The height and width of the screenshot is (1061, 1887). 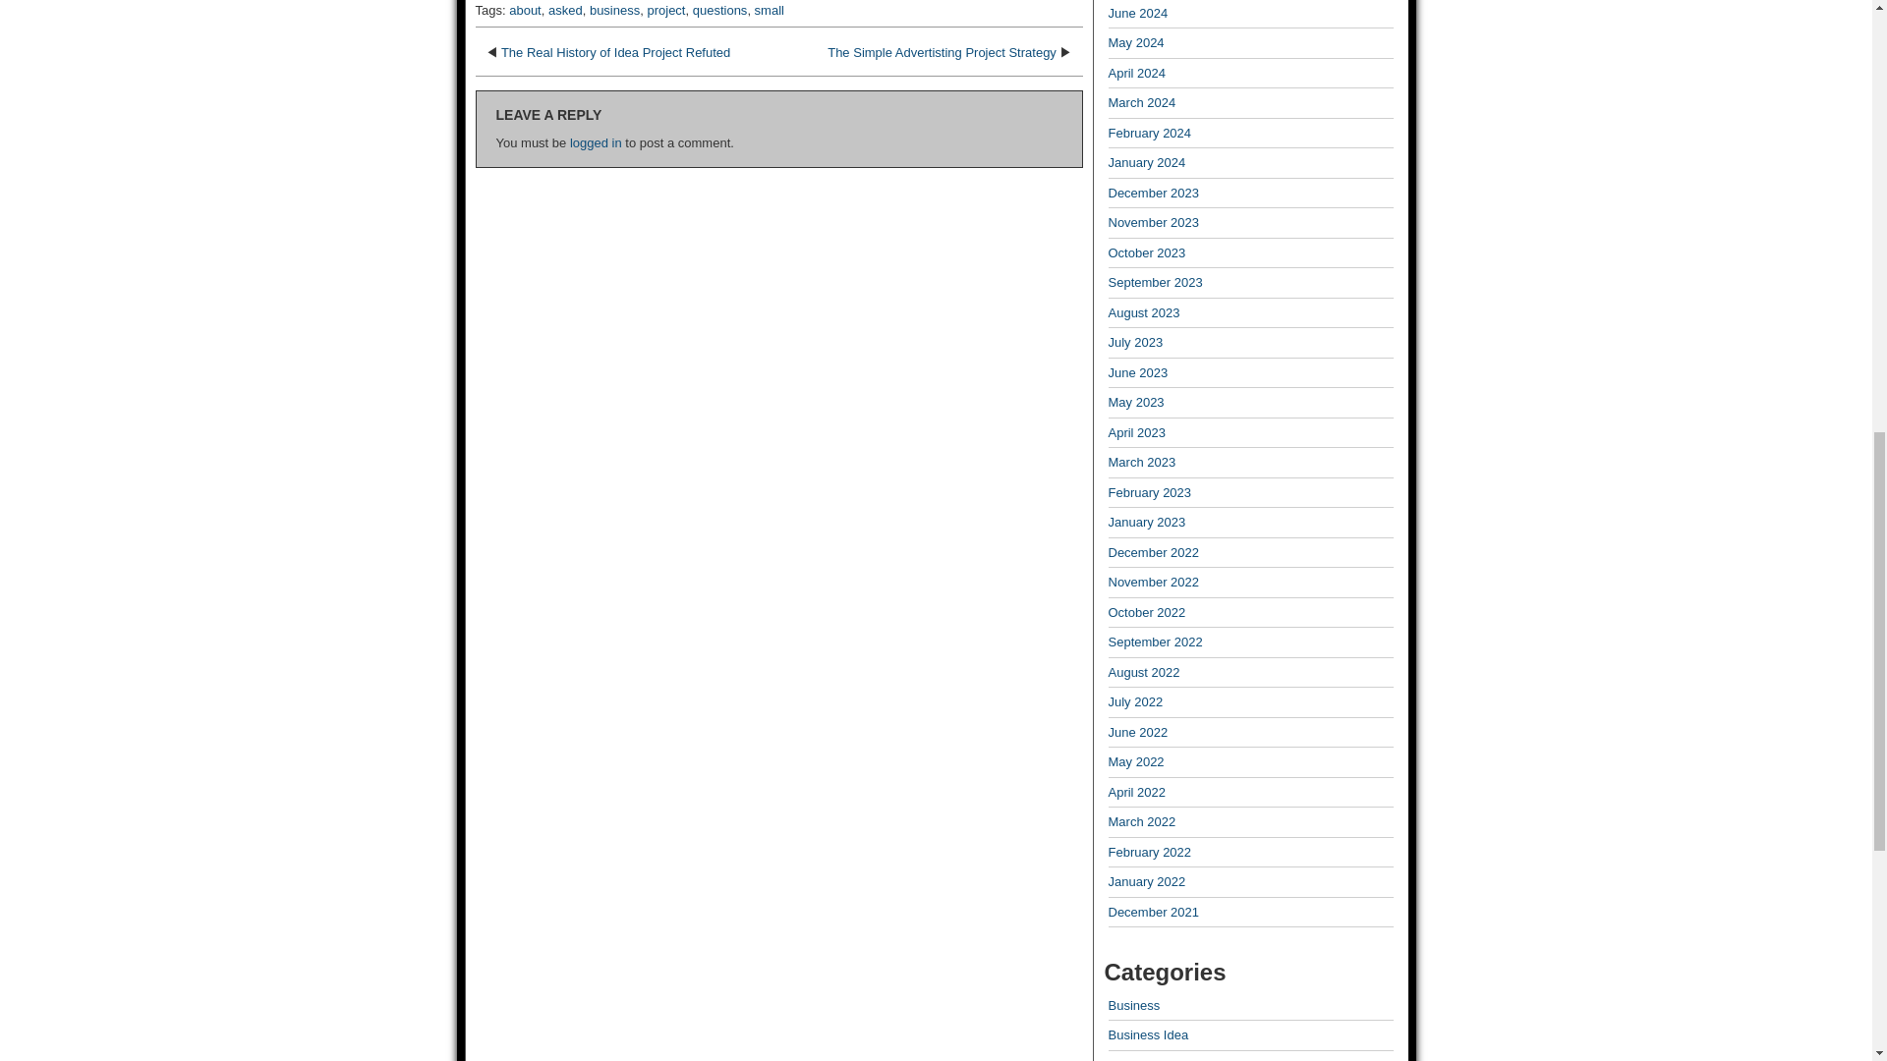 What do you see at coordinates (525, 10) in the screenshot?
I see `about` at bounding box center [525, 10].